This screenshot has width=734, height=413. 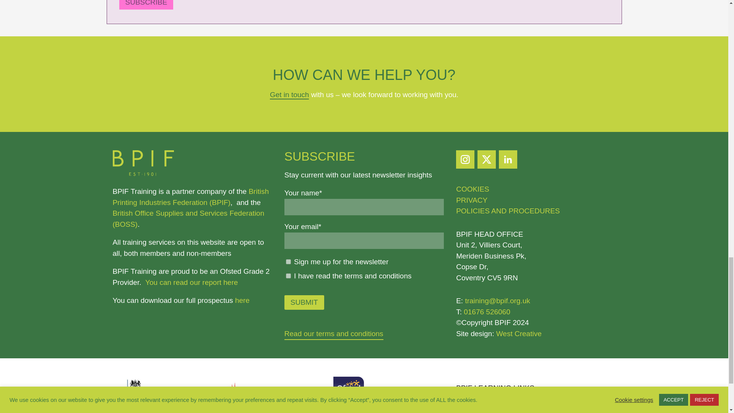 I want to click on SUBSCRIBE, so click(x=146, y=5).